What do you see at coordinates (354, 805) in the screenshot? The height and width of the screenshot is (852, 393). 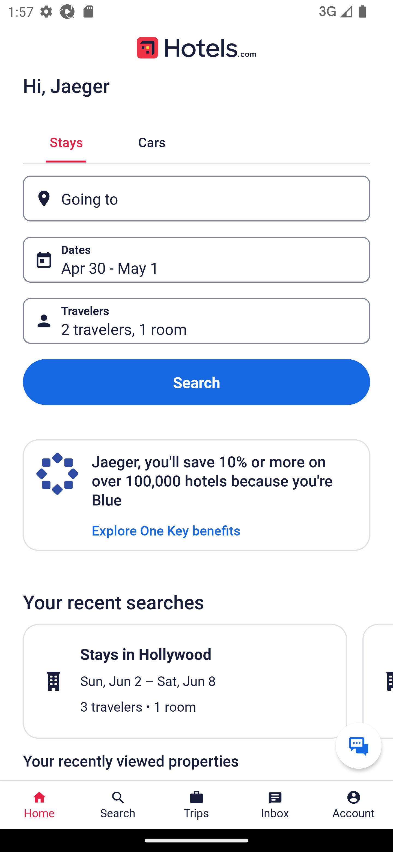 I see `Account Profile. Button` at bounding box center [354, 805].